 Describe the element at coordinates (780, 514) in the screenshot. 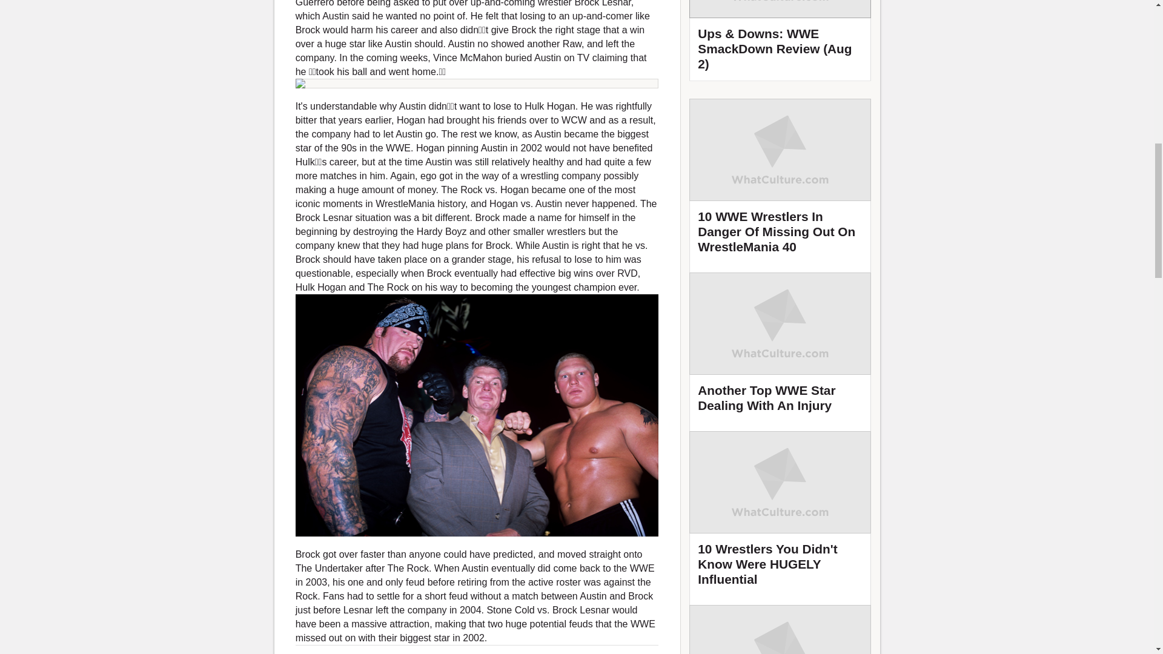

I see `10 Wrestlers You Didn't Know Were HUGELY Influential` at that location.